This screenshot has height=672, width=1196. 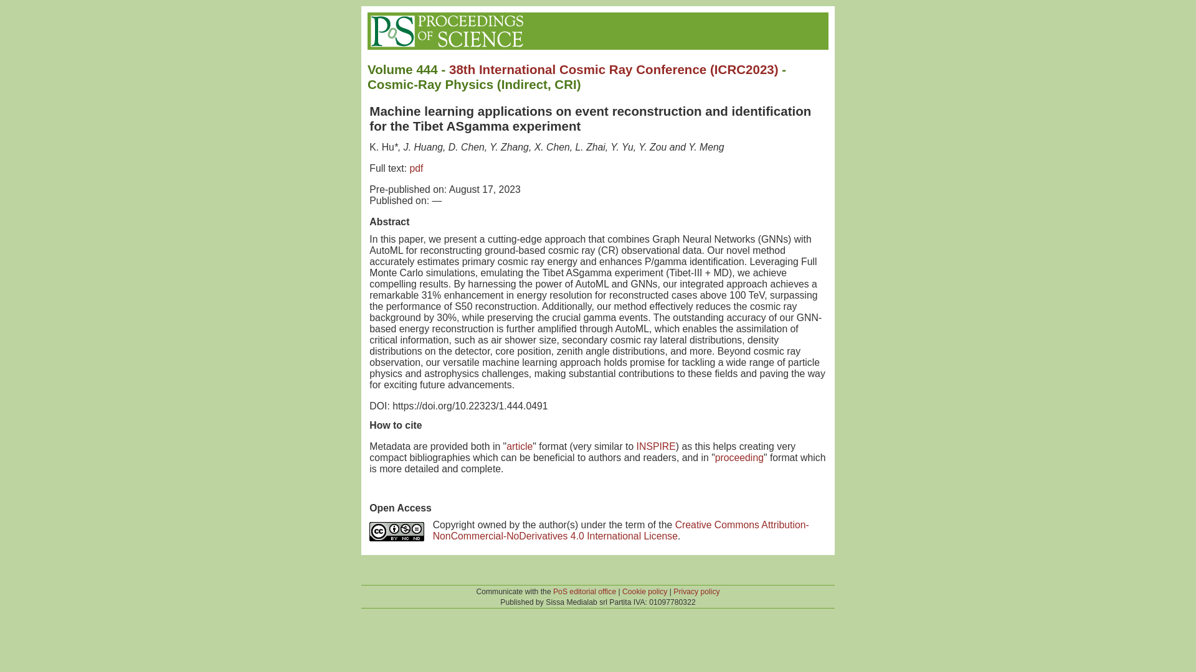 I want to click on INSPIRE, so click(x=655, y=446).